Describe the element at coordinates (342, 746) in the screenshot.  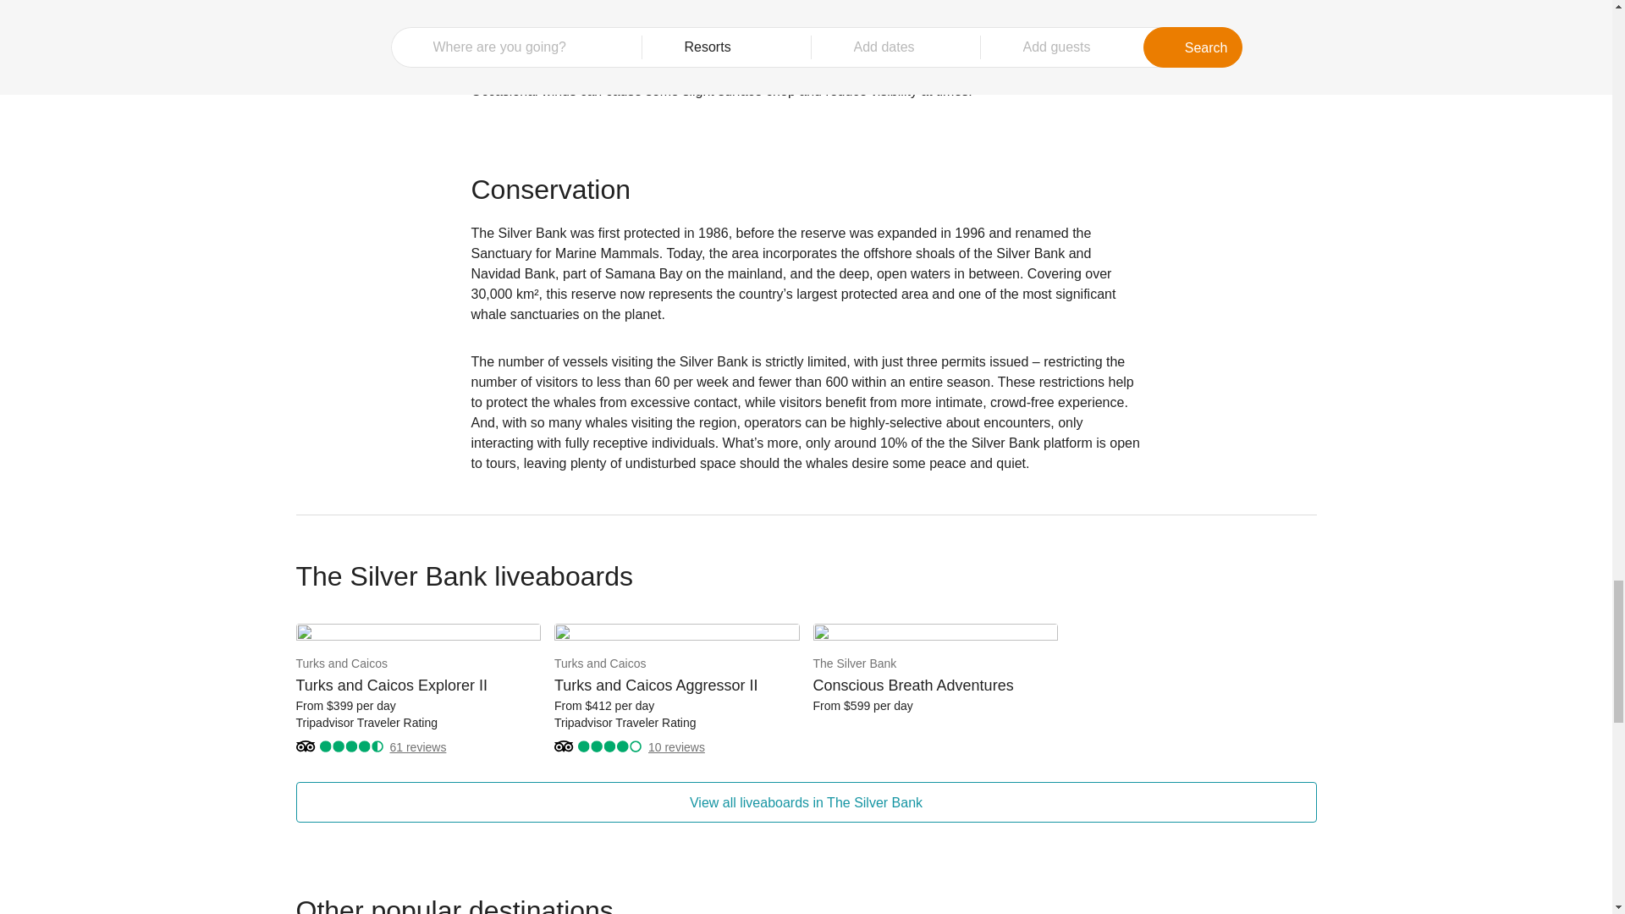
I see `Turks and Caicos Explorer II` at that location.